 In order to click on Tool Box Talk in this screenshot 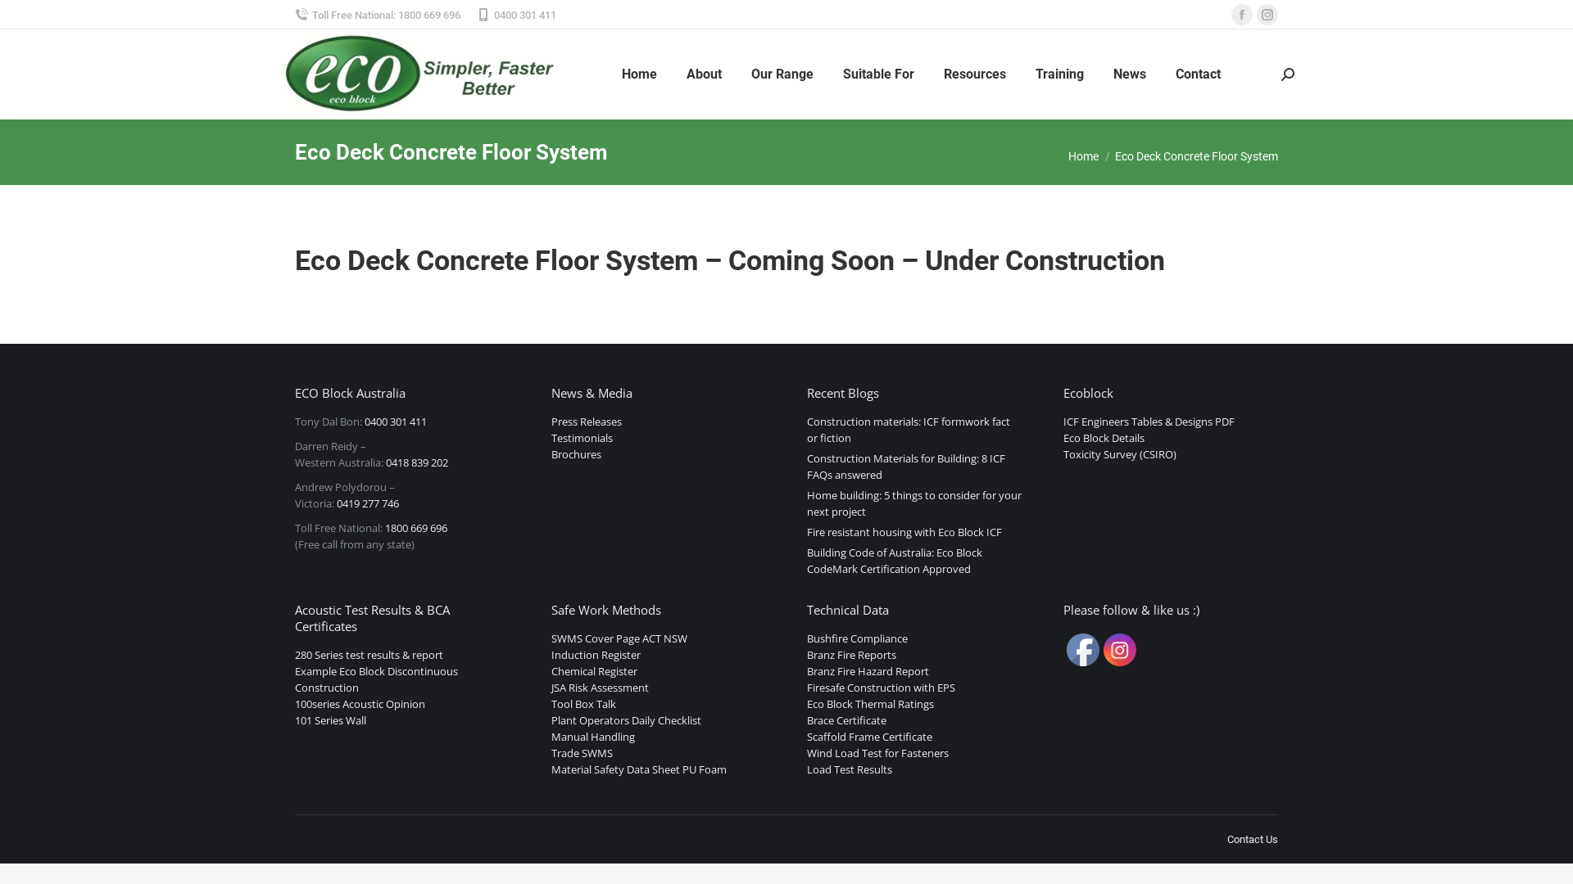, I will do `click(583, 704)`.